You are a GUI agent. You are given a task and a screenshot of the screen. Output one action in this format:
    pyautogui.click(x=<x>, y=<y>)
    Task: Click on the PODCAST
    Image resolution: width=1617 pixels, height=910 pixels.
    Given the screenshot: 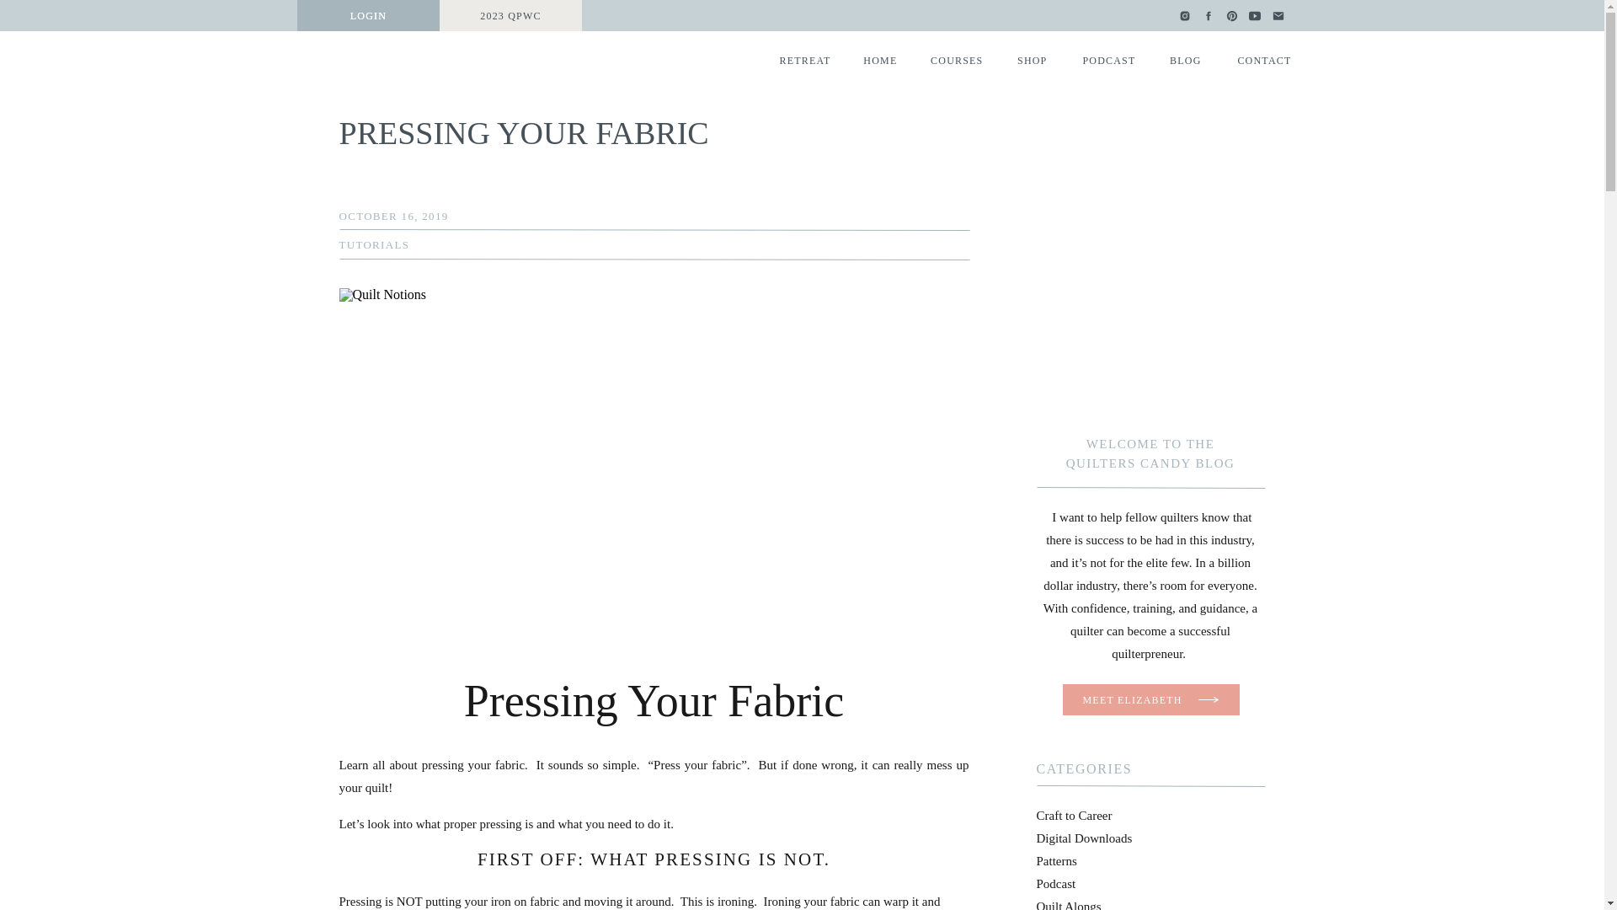 What is the action you would take?
    pyautogui.click(x=1107, y=59)
    